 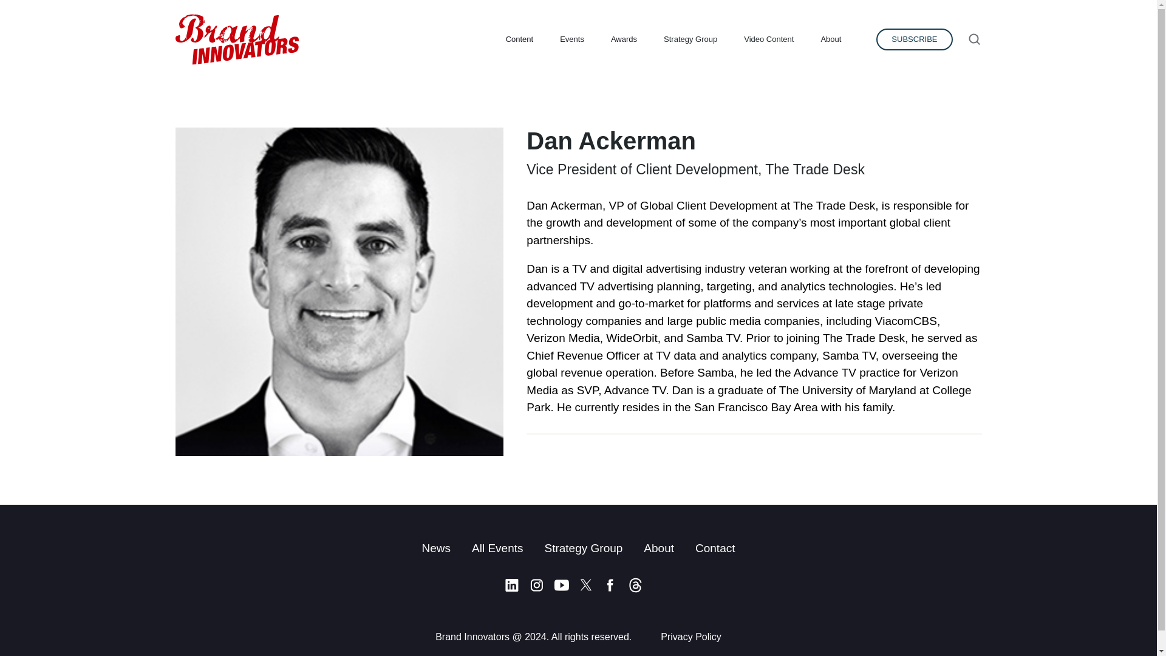 What do you see at coordinates (435, 548) in the screenshot?
I see `News` at bounding box center [435, 548].